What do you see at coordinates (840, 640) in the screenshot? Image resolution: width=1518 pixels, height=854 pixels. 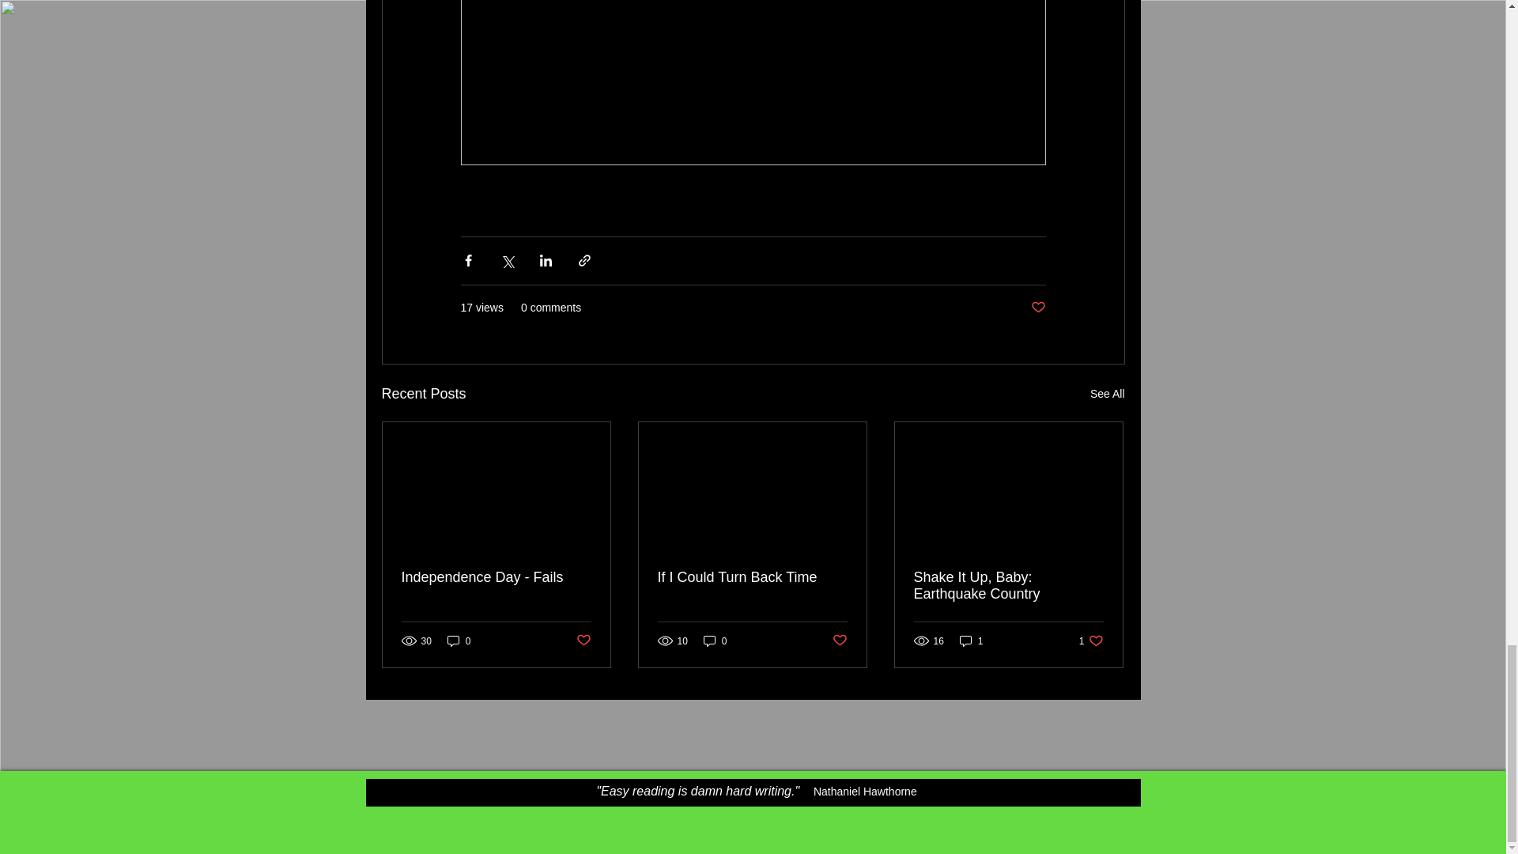 I see `Post not marked as liked` at bounding box center [840, 640].